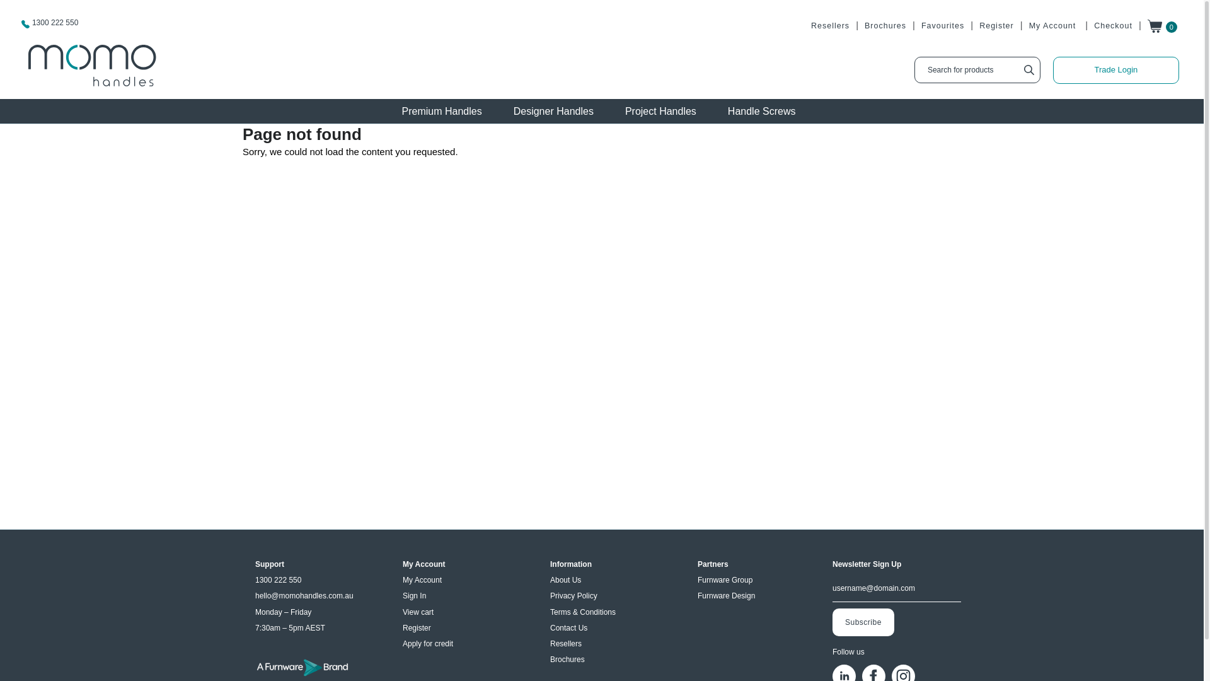 This screenshot has height=681, width=1210. I want to click on 0, so click(1165, 30).